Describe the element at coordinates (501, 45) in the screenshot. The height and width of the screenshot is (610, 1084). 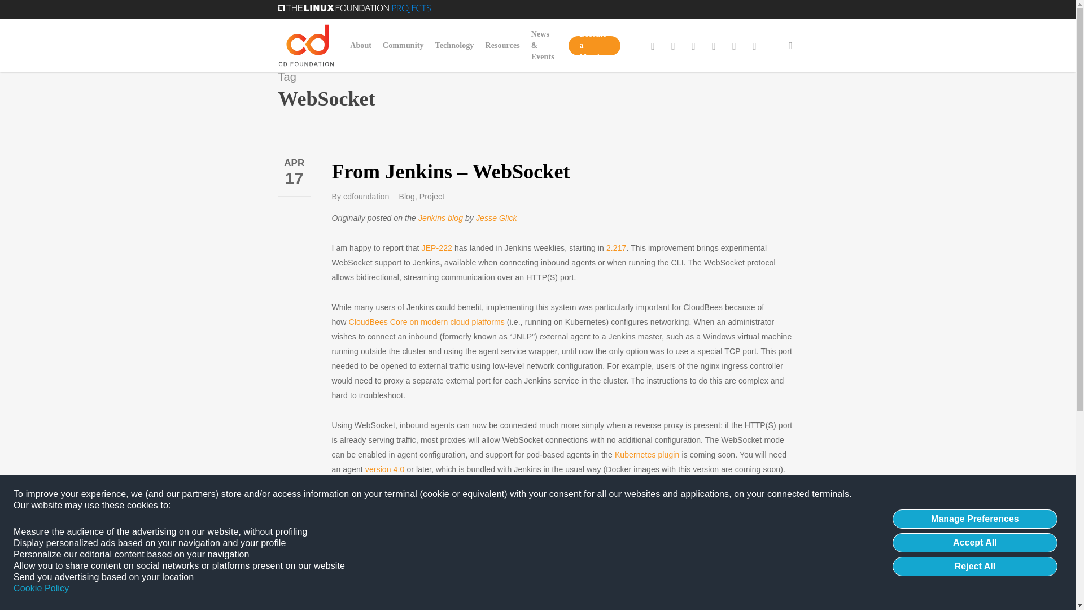
I see `Resources` at that location.